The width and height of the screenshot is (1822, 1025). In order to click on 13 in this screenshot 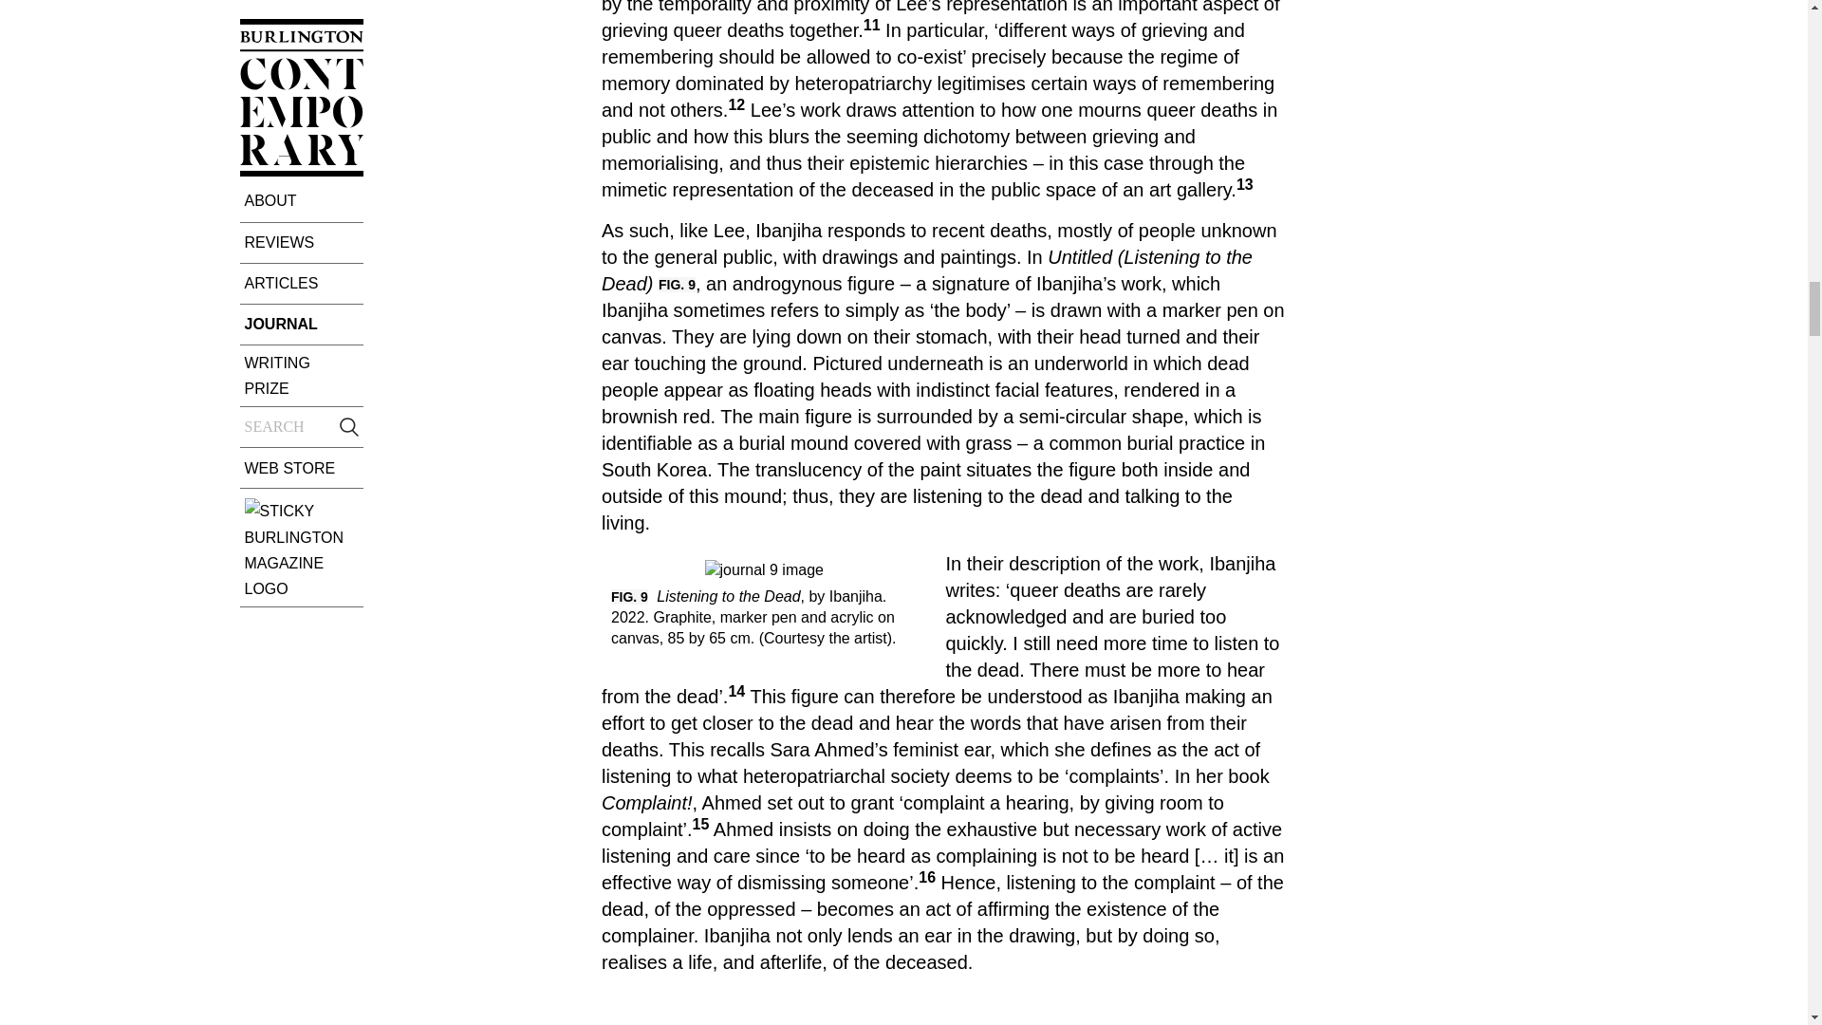, I will do `click(1245, 184)`.